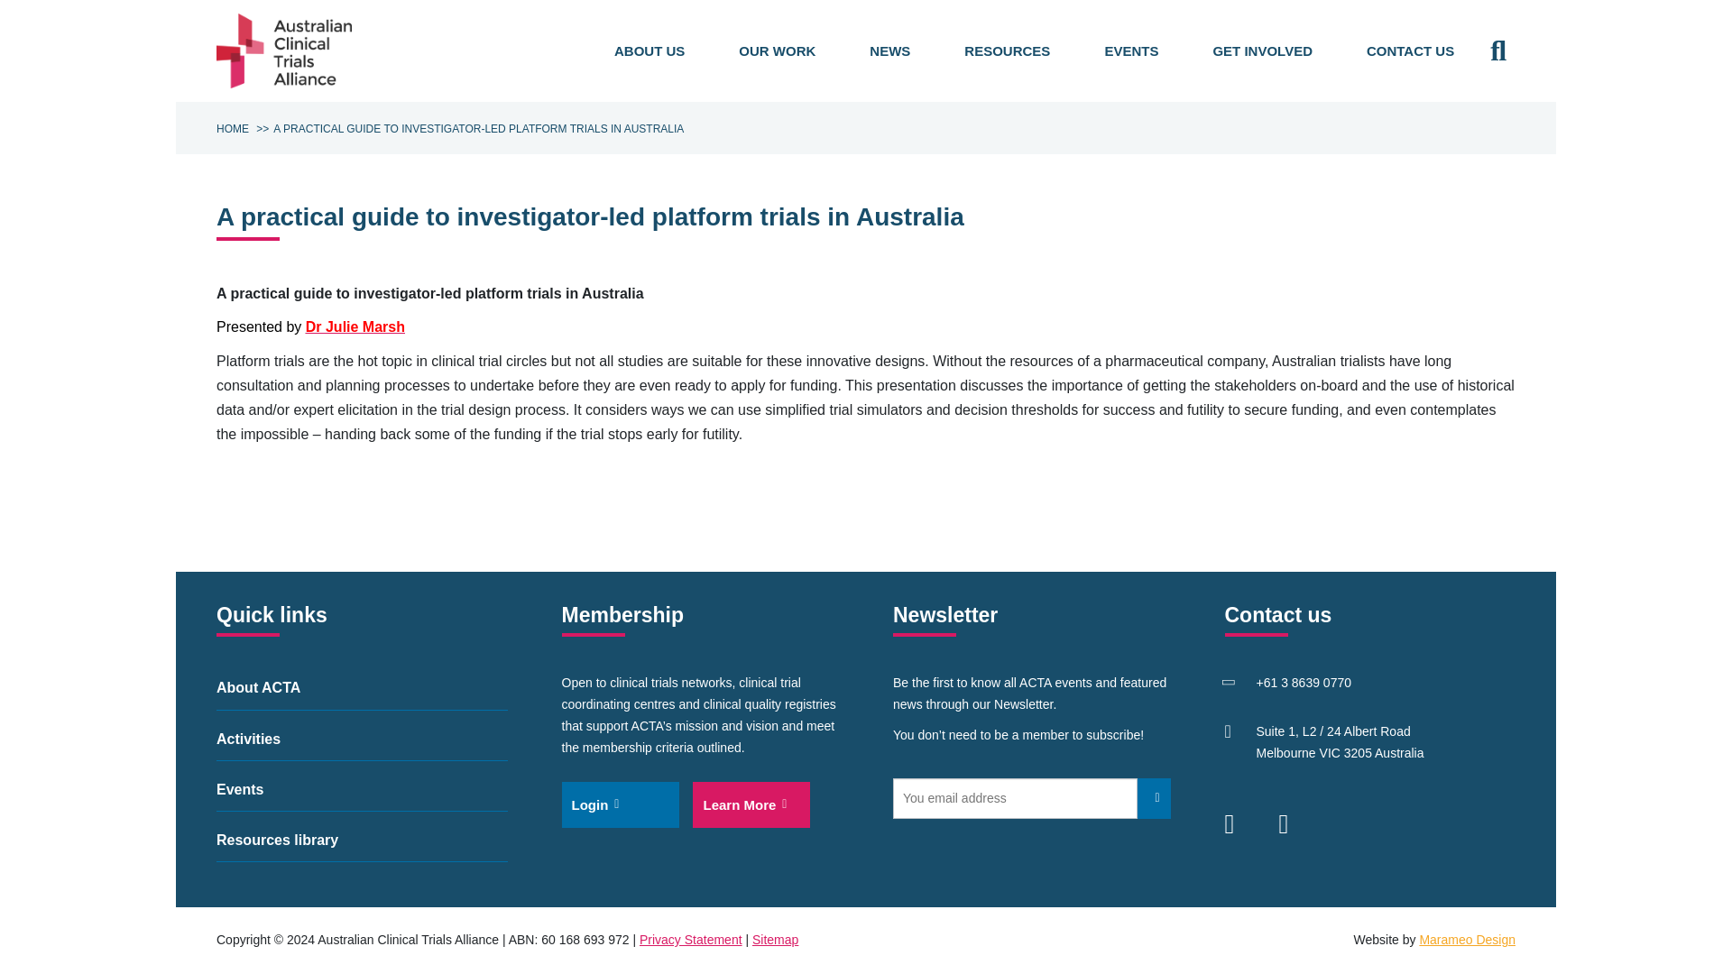  I want to click on GET INVOLVED, so click(1261, 51).